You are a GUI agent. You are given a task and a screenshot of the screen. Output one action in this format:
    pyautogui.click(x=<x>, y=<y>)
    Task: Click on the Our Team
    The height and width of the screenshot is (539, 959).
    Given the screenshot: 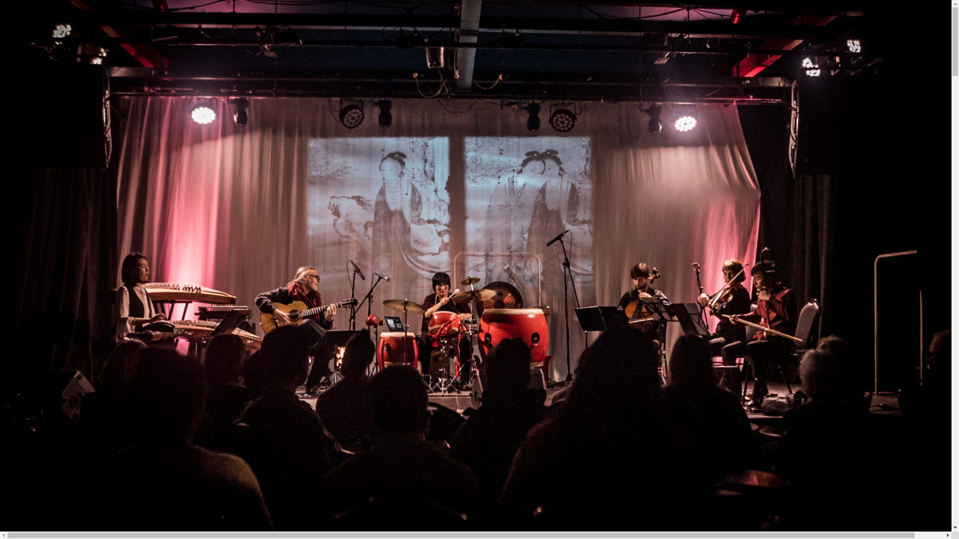 What is the action you would take?
    pyautogui.click(x=55, y=112)
    